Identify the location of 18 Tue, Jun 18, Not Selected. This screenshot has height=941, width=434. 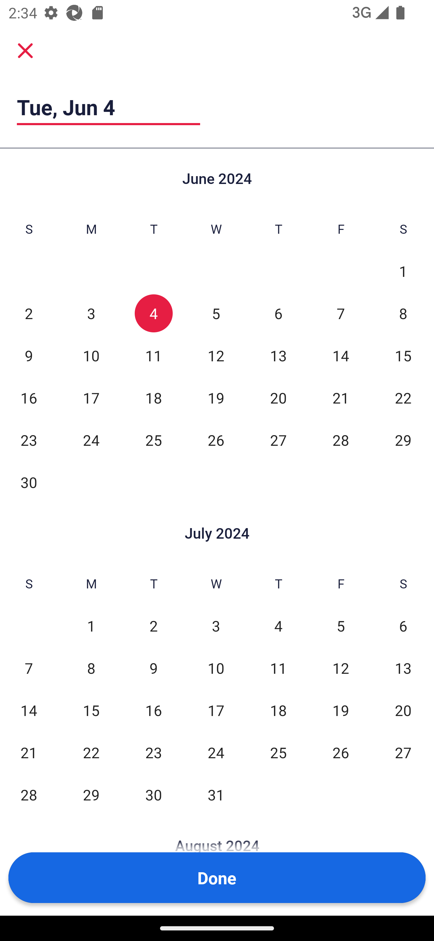
(154, 398).